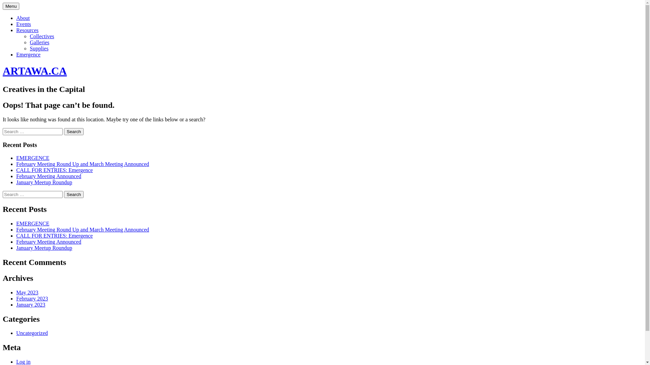  What do you see at coordinates (74, 195) in the screenshot?
I see `Search` at bounding box center [74, 195].